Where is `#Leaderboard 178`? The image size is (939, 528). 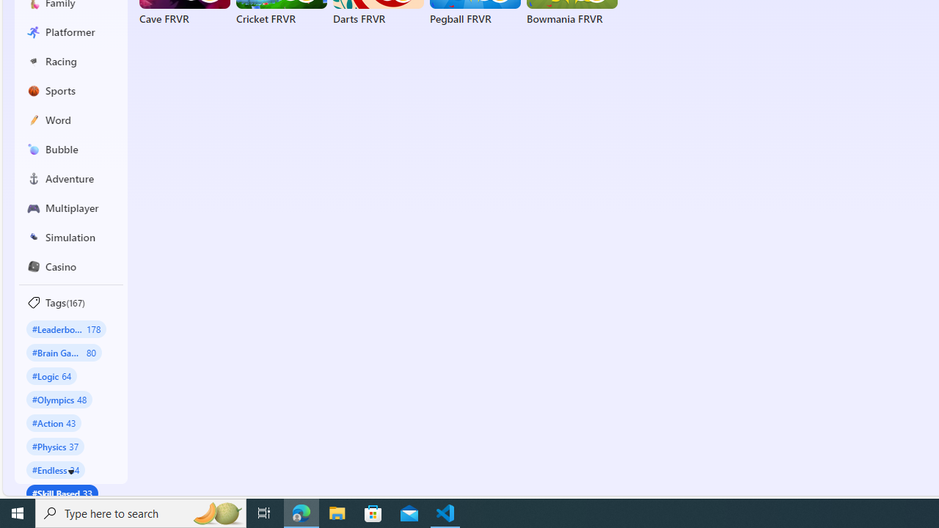 #Leaderboard 178 is located at coordinates (66, 329).